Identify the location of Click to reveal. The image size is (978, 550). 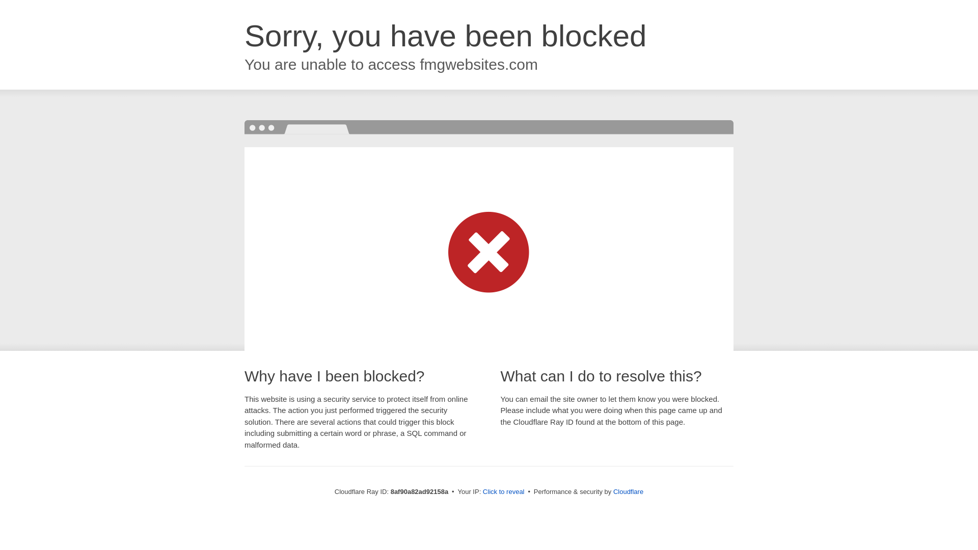
(503, 492).